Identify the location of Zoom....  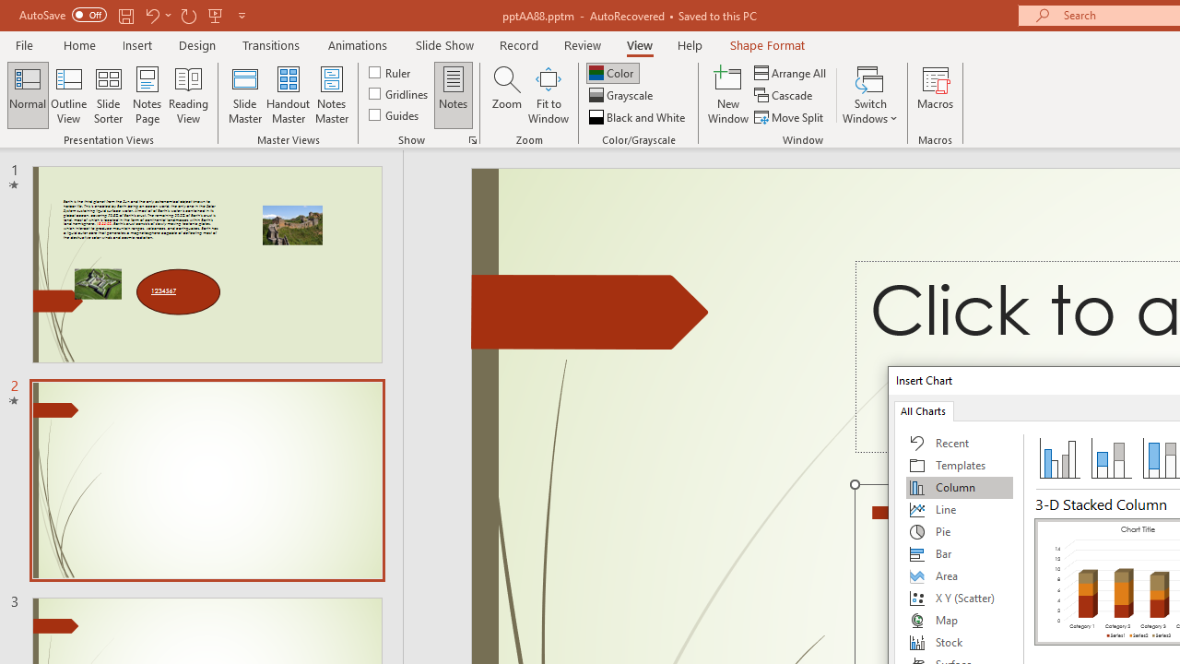
(506, 94).